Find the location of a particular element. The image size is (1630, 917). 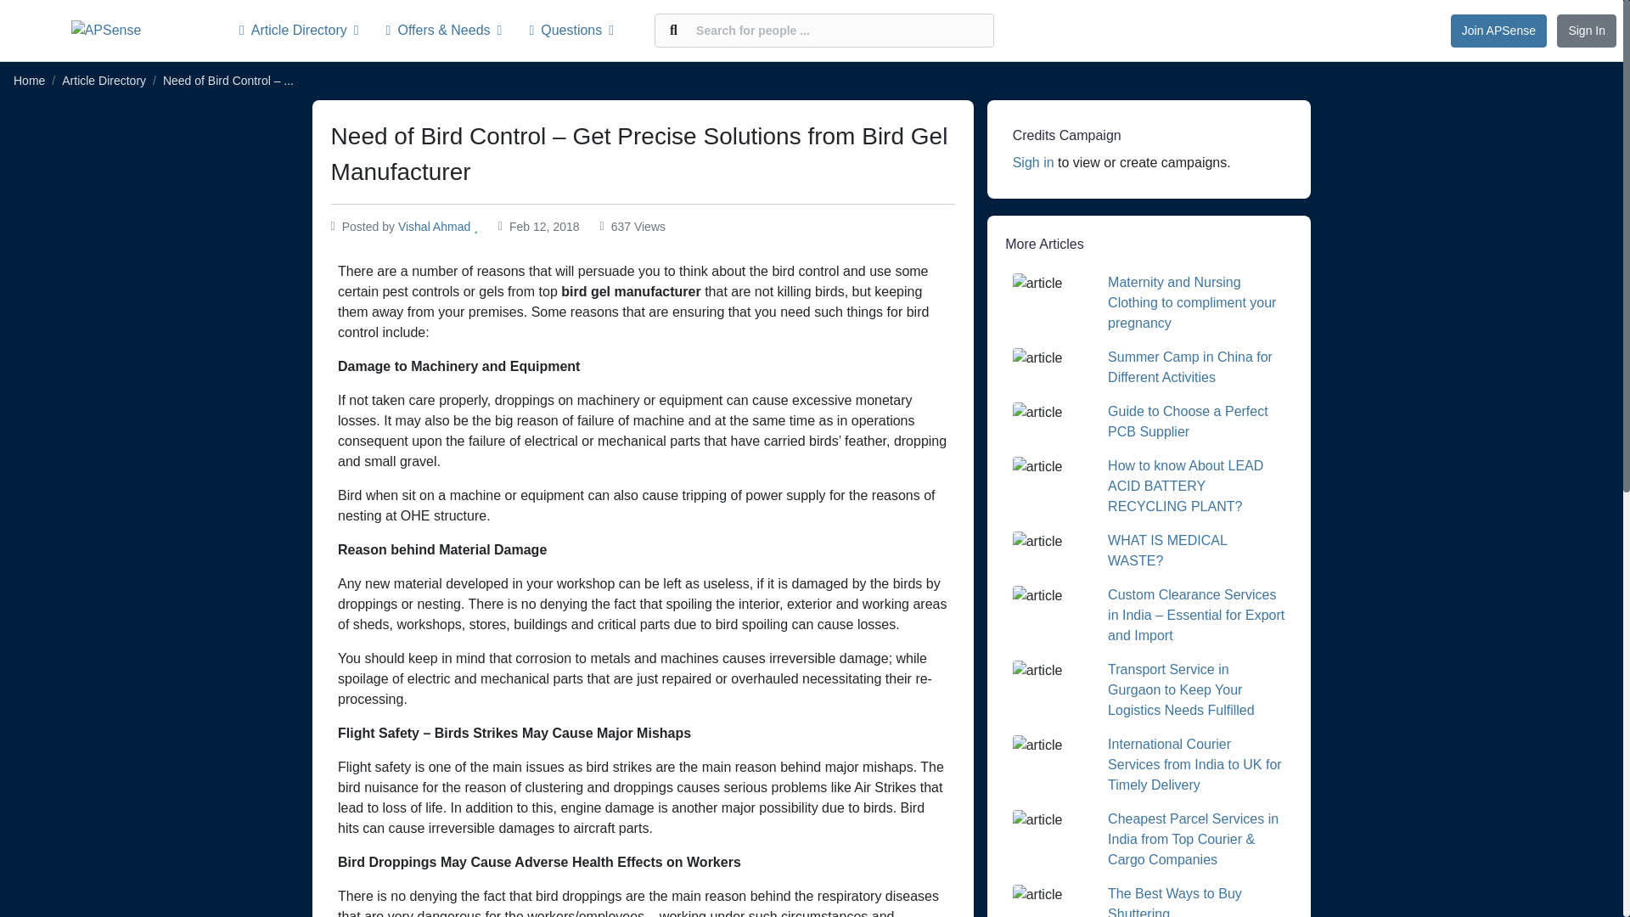

Article Directory is located at coordinates (104, 80).